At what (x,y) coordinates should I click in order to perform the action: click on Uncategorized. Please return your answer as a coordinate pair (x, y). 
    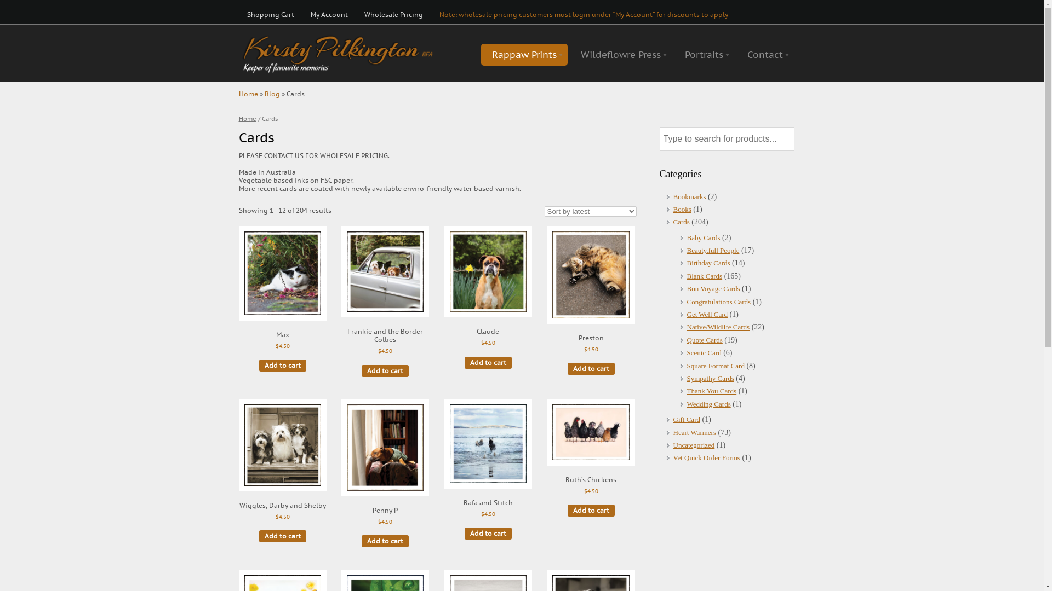
    Looking at the image, I should click on (694, 445).